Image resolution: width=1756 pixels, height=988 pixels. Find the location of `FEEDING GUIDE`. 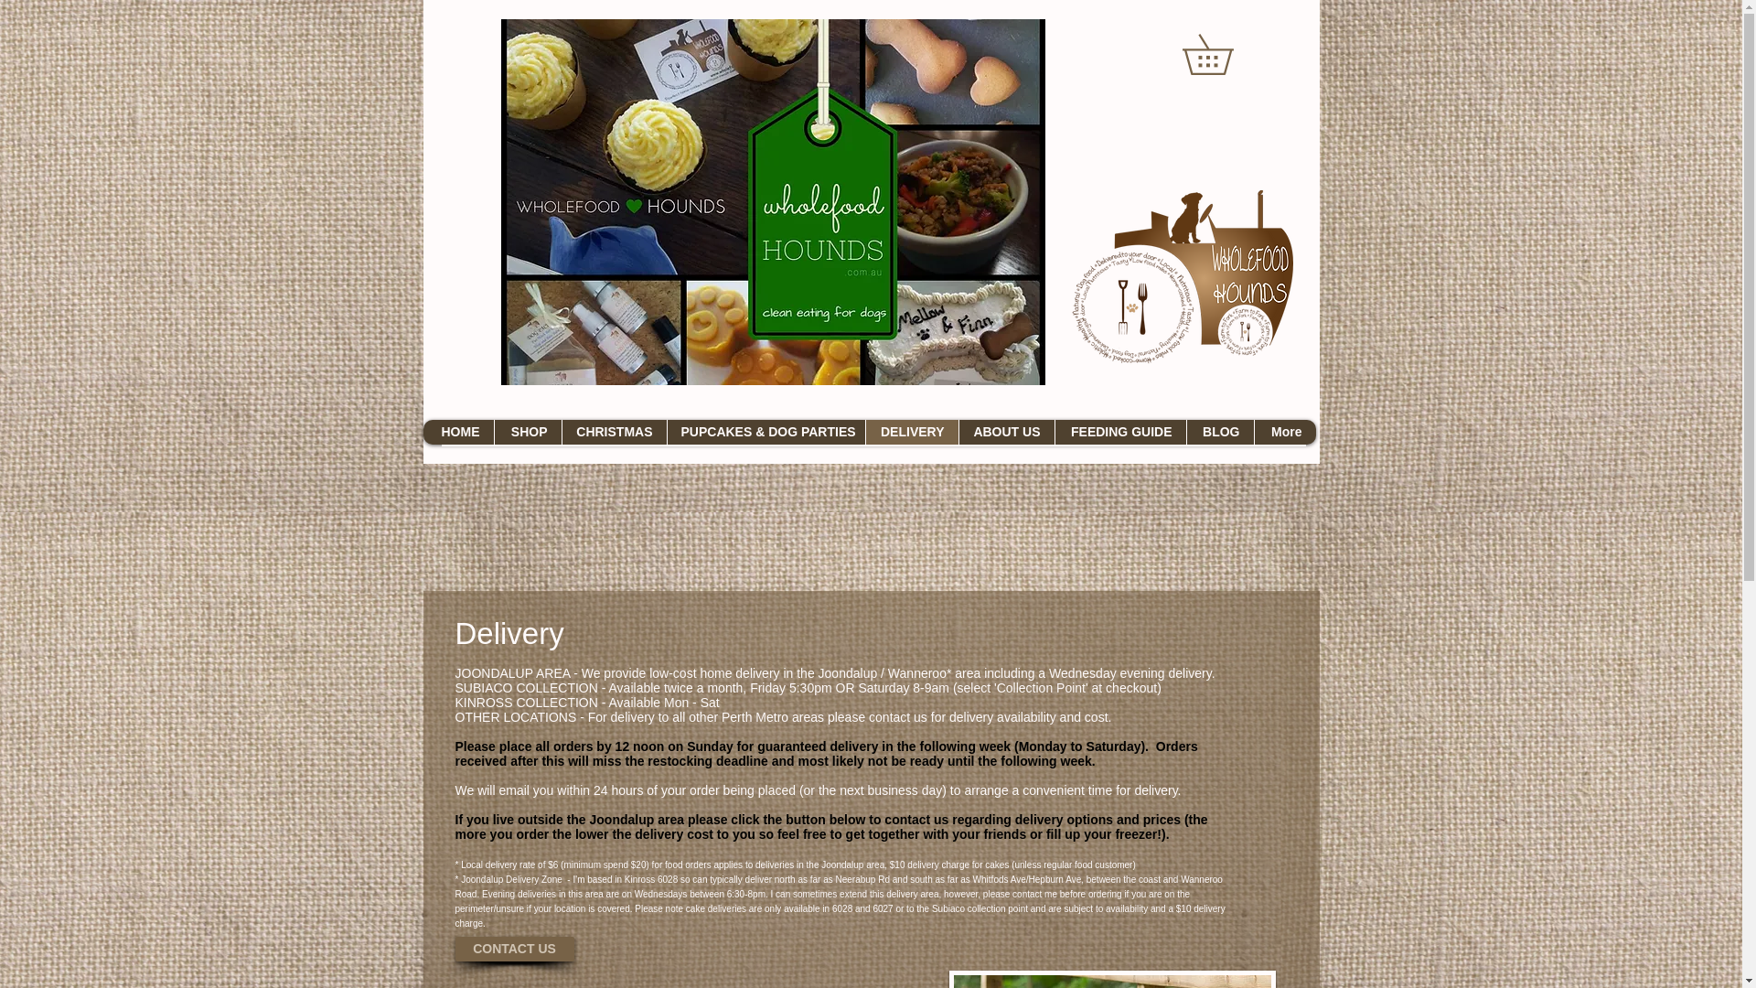

FEEDING GUIDE is located at coordinates (1119, 432).